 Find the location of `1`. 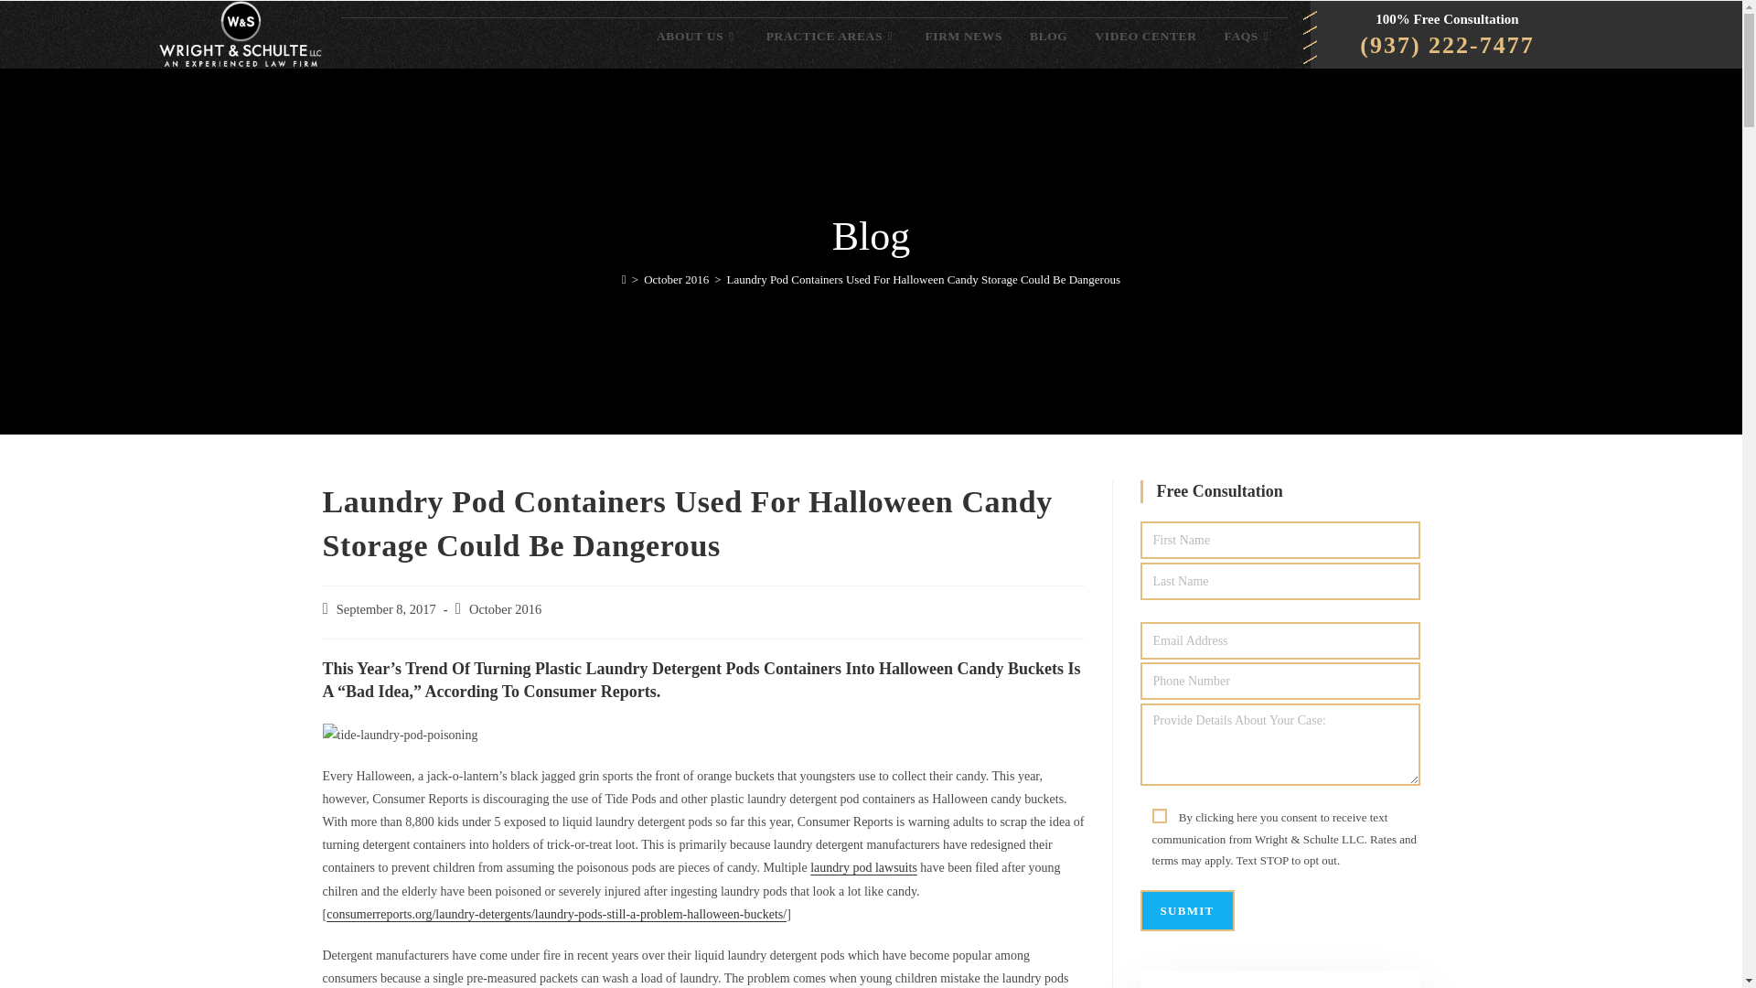

1 is located at coordinates (1160, 816).